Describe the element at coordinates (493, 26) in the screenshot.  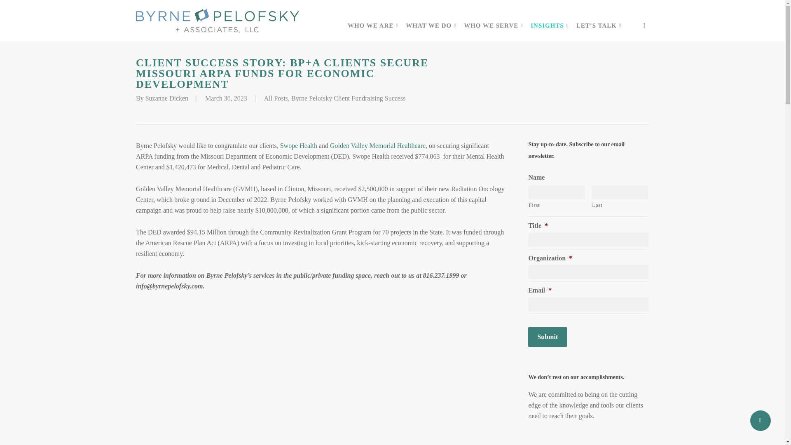
I see `WHO WE SERVE` at that location.